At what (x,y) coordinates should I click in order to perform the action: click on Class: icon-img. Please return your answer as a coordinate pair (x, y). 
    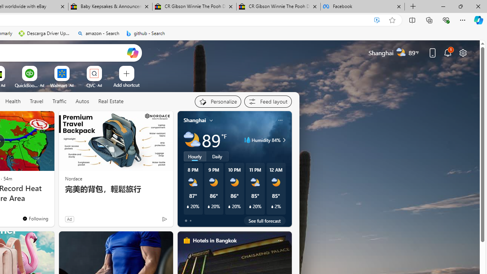
    Looking at the image, I should click on (280, 241).